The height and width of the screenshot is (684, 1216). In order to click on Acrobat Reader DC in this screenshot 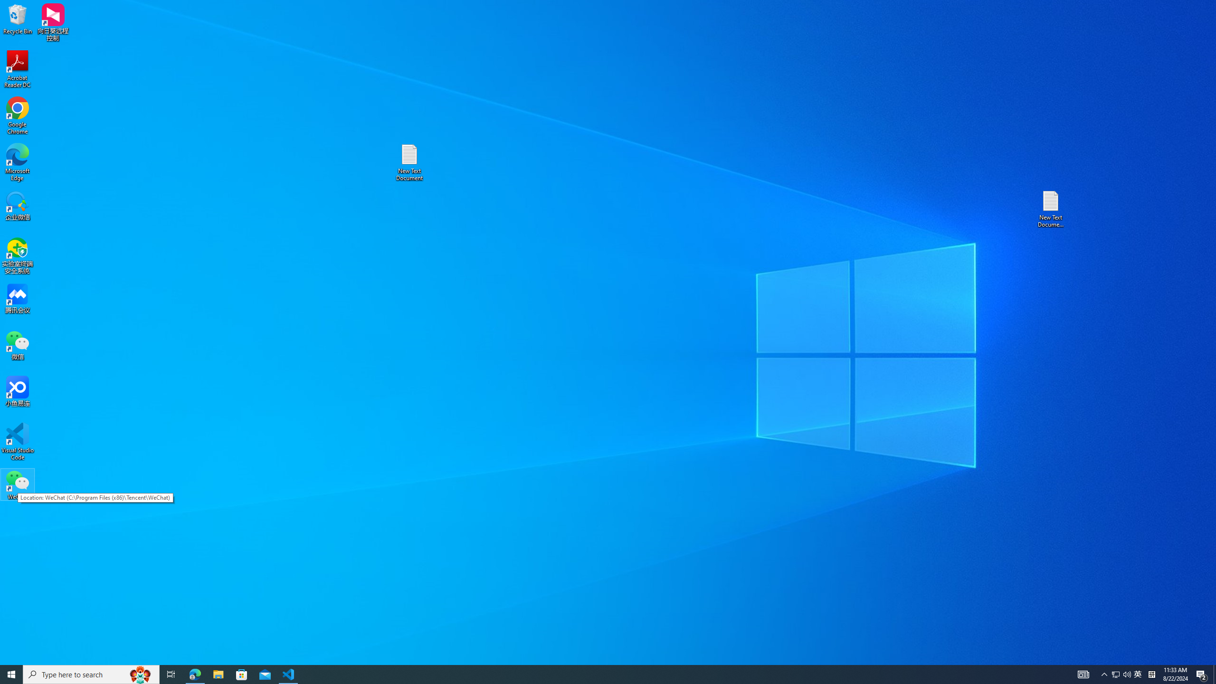, I will do `click(18, 69)`.